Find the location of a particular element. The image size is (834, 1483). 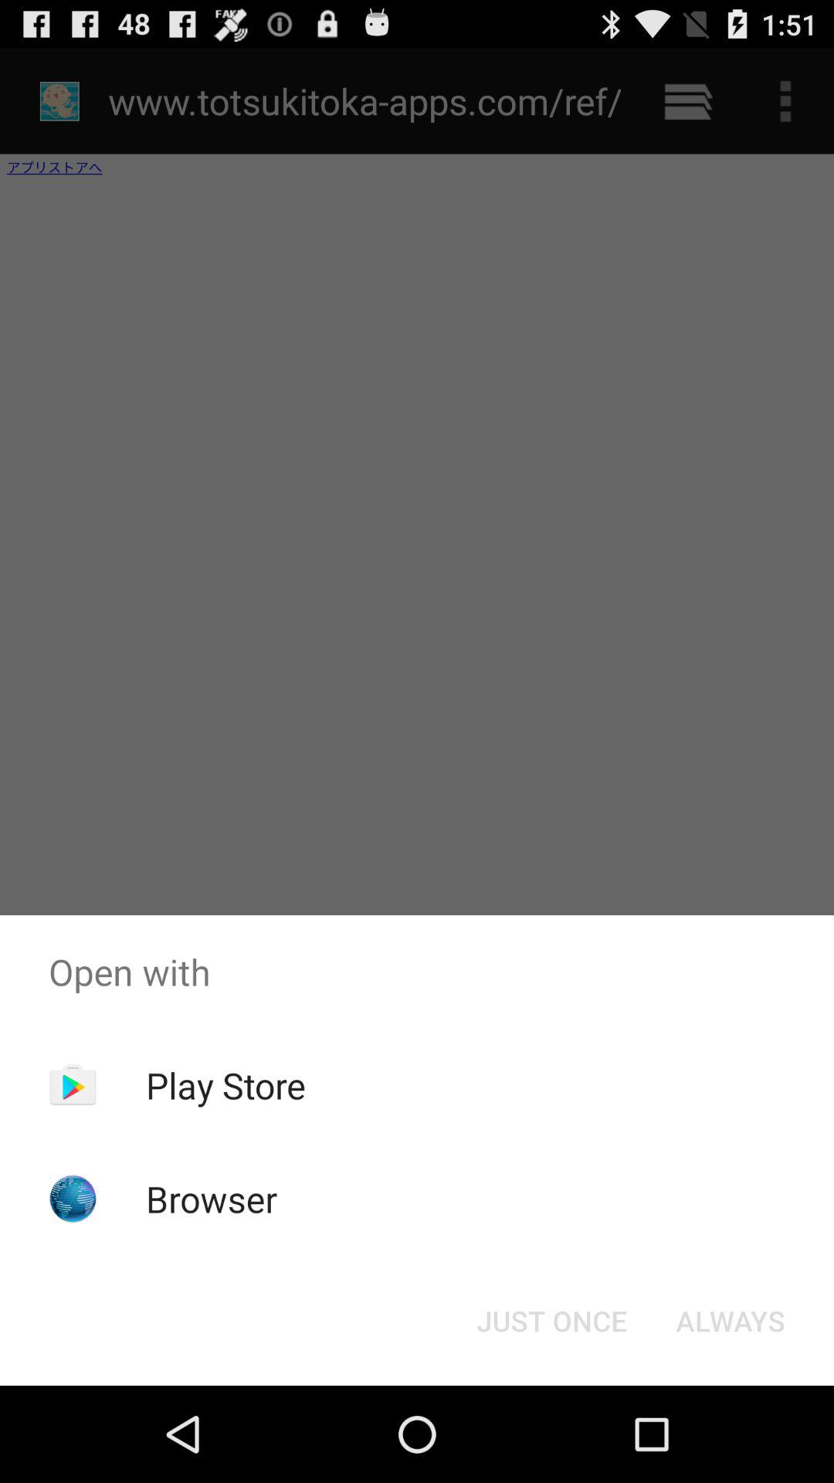

click item below the open with item is located at coordinates (731, 1321).